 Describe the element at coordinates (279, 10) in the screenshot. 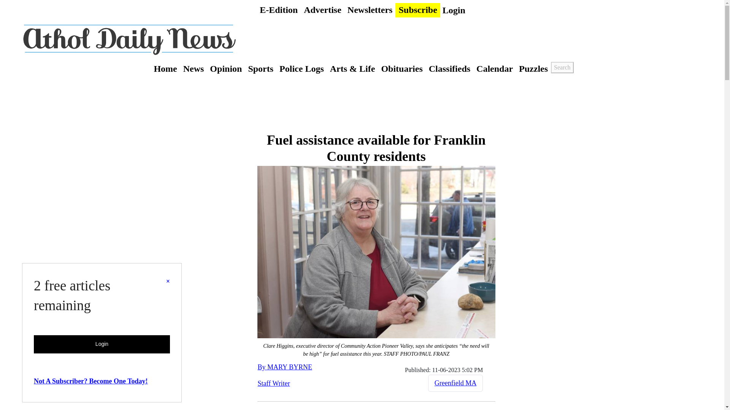

I see `E-Edition` at that location.